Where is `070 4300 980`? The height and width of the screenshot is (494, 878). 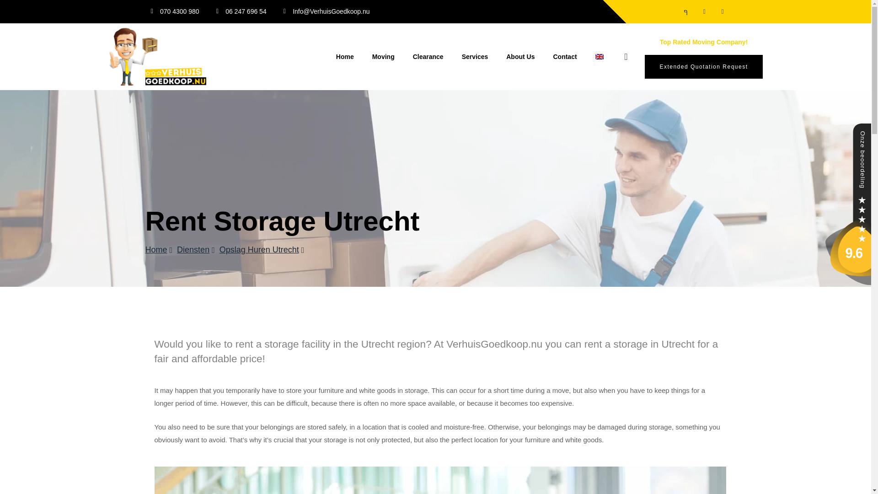 070 4300 980 is located at coordinates (172, 11).